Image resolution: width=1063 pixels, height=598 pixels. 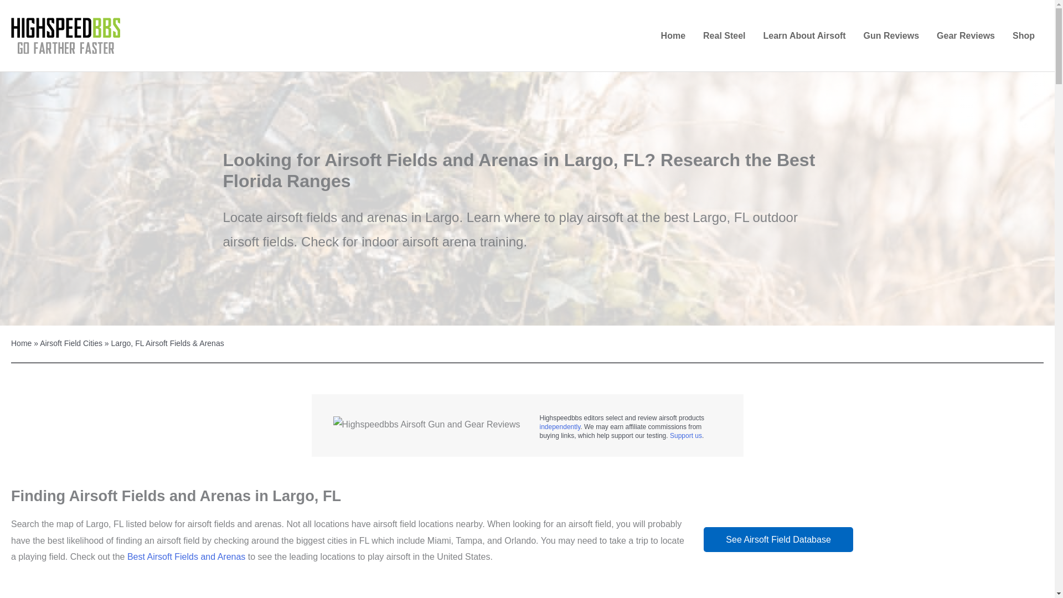 I want to click on Real Steel, so click(x=724, y=36).